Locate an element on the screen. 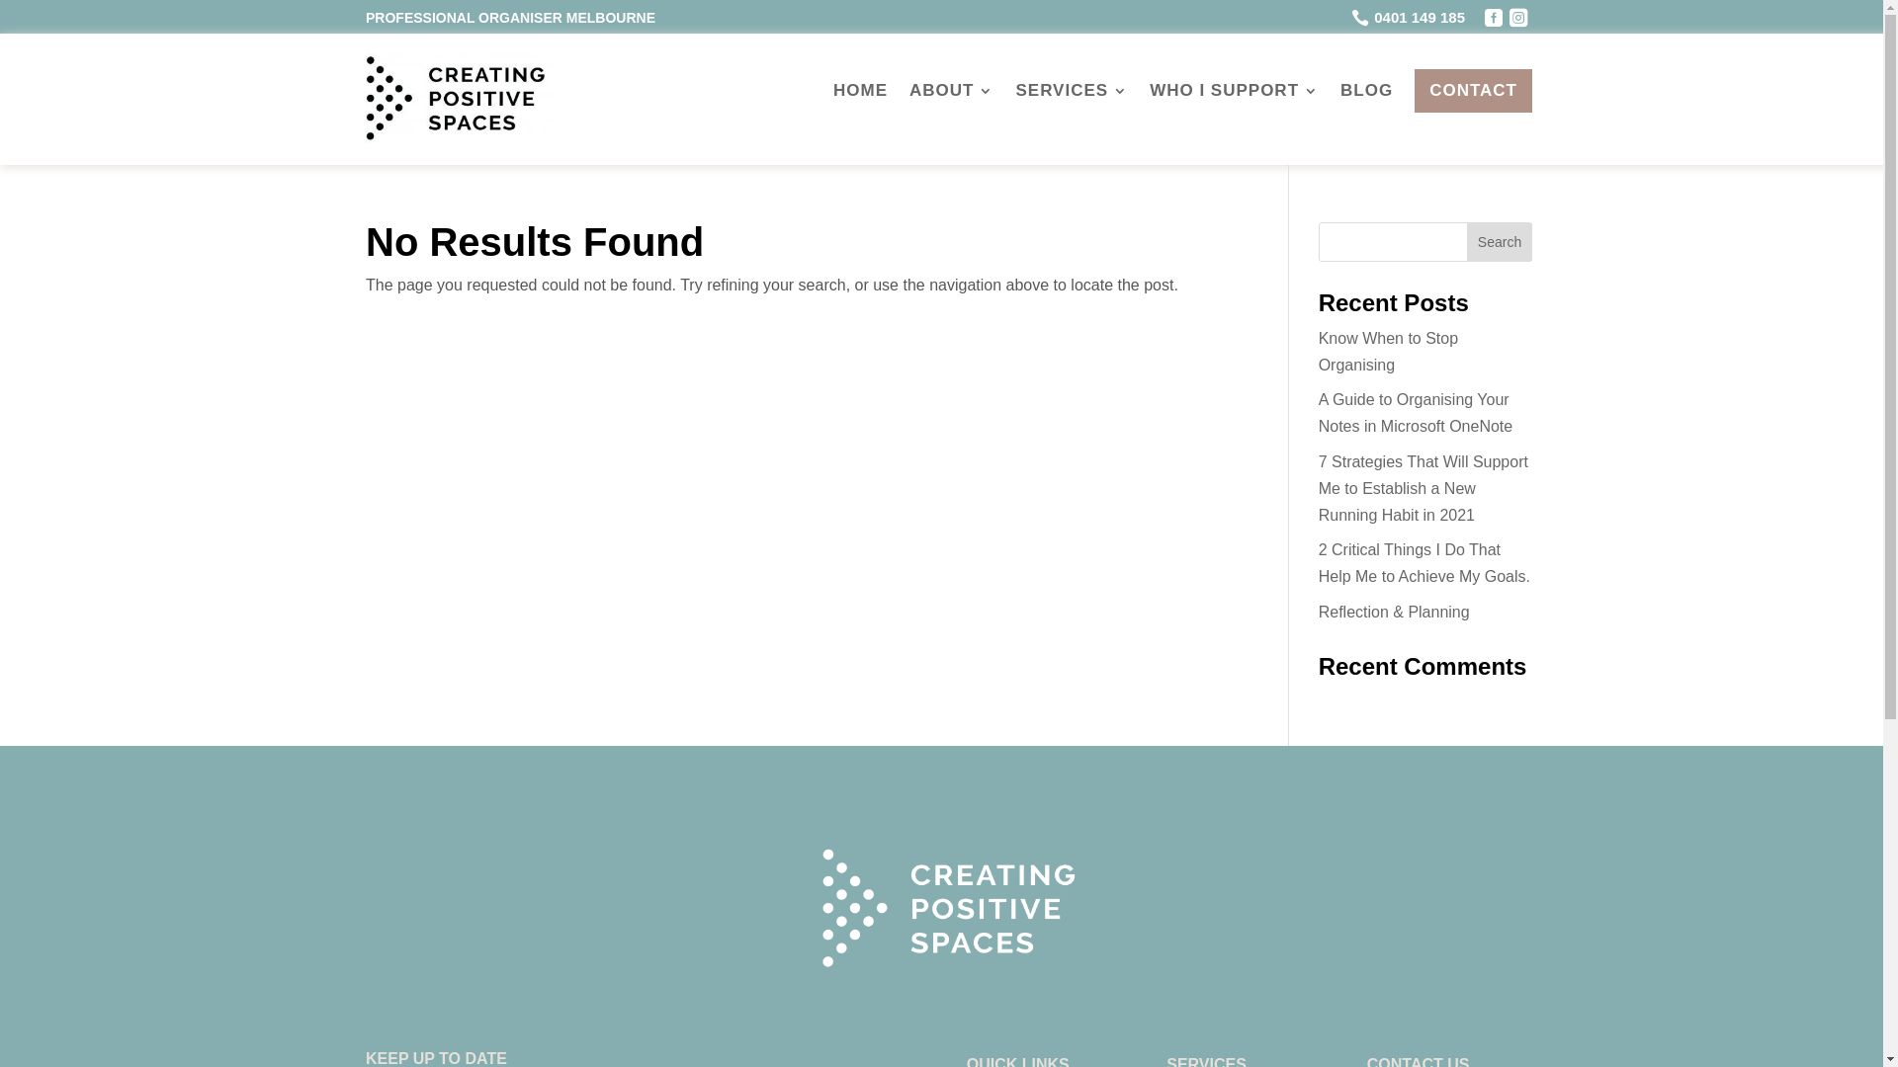  Final Logo_Clear Background-cropped is located at coordinates (949, 914).